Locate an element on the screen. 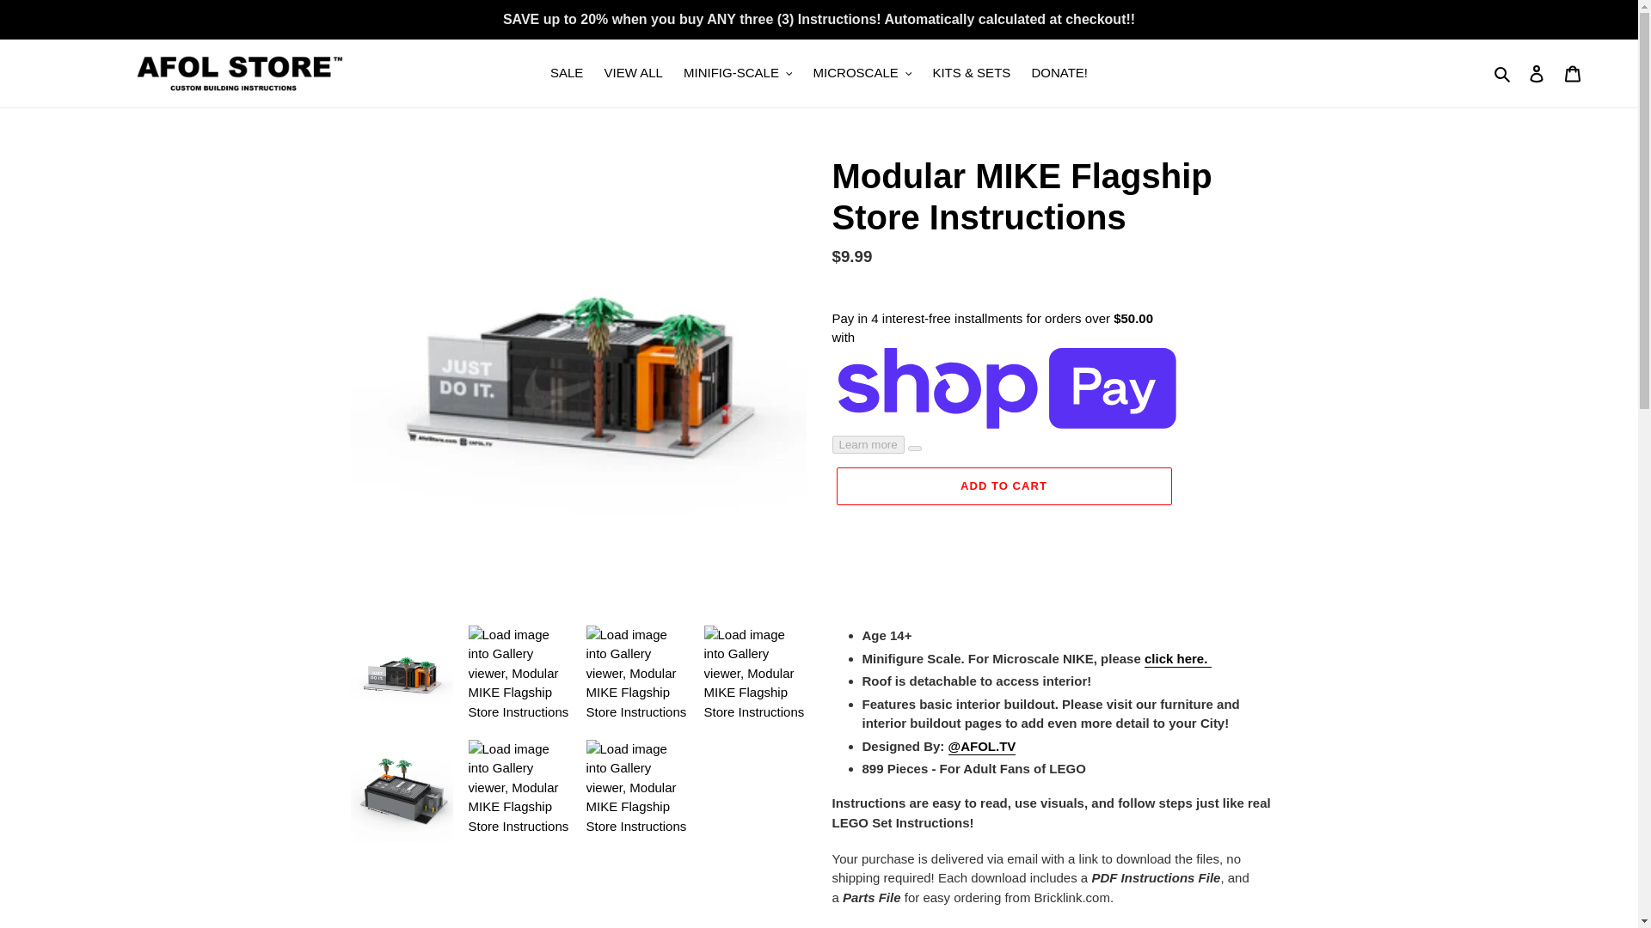 Image resolution: width=1651 pixels, height=928 pixels. Micro Nike is located at coordinates (1178, 659).